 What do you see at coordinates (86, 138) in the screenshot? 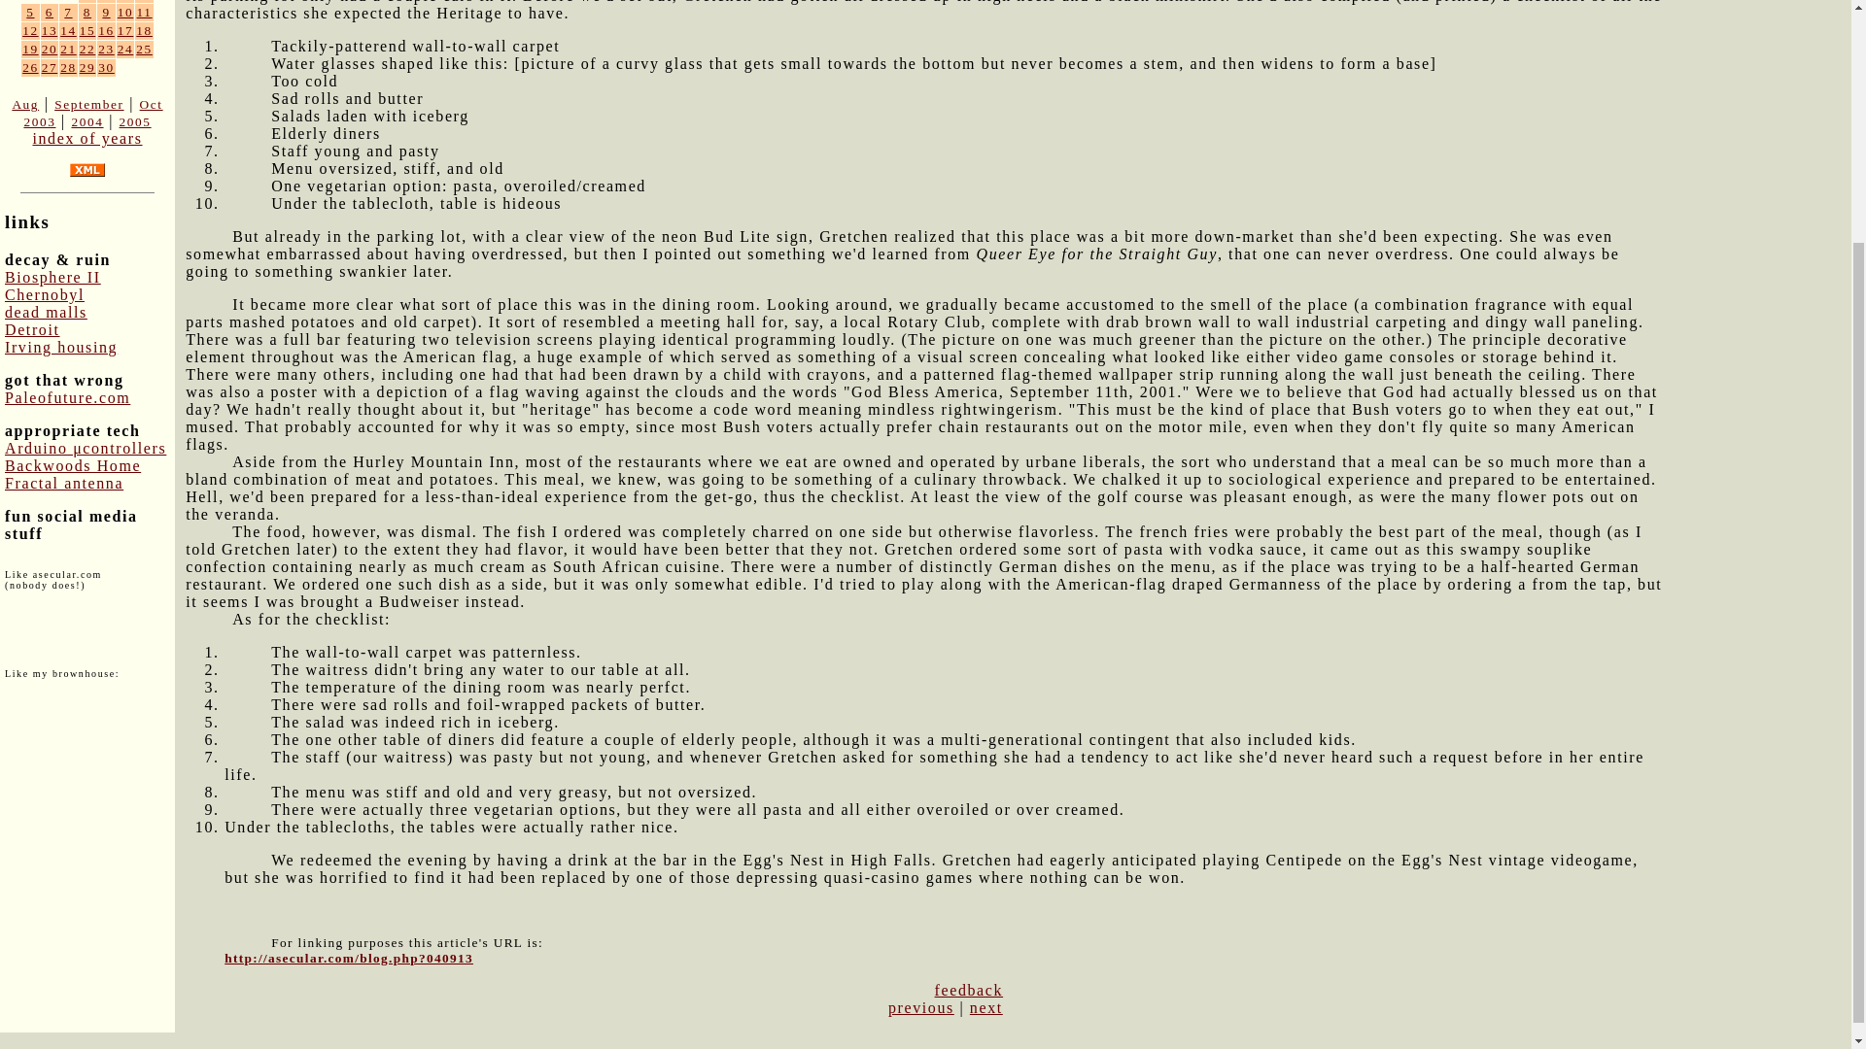
I see `index of years` at bounding box center [86, 138].